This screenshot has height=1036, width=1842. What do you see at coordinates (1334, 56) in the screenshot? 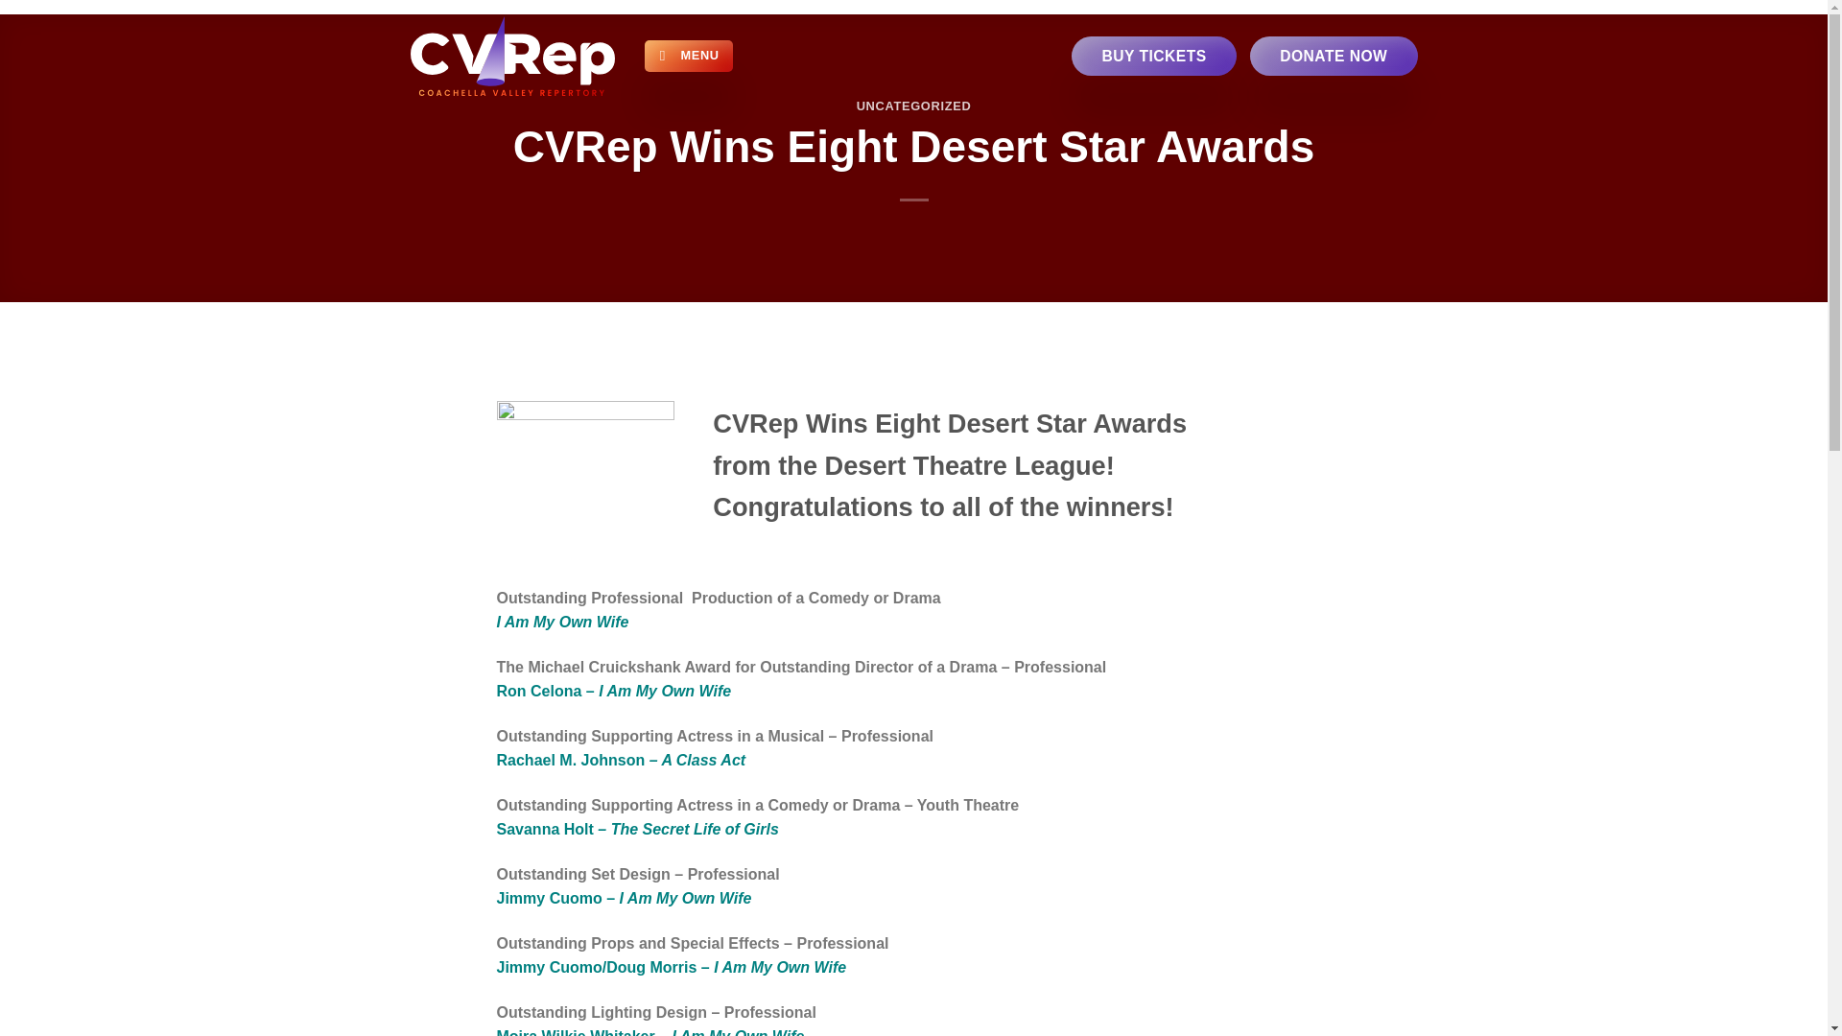
I see `DONATE NOW` at bounding box center [1334, 56].